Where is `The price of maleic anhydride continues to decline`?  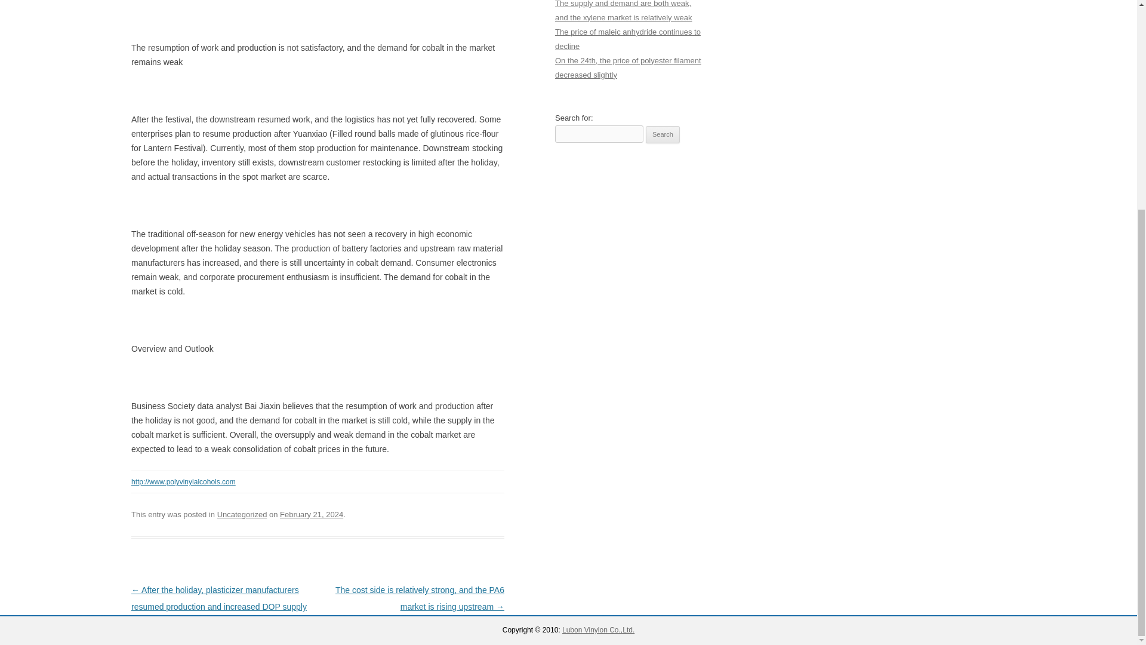 The price of maleic anhydride continues to decline is located at coordinates (627, 39).